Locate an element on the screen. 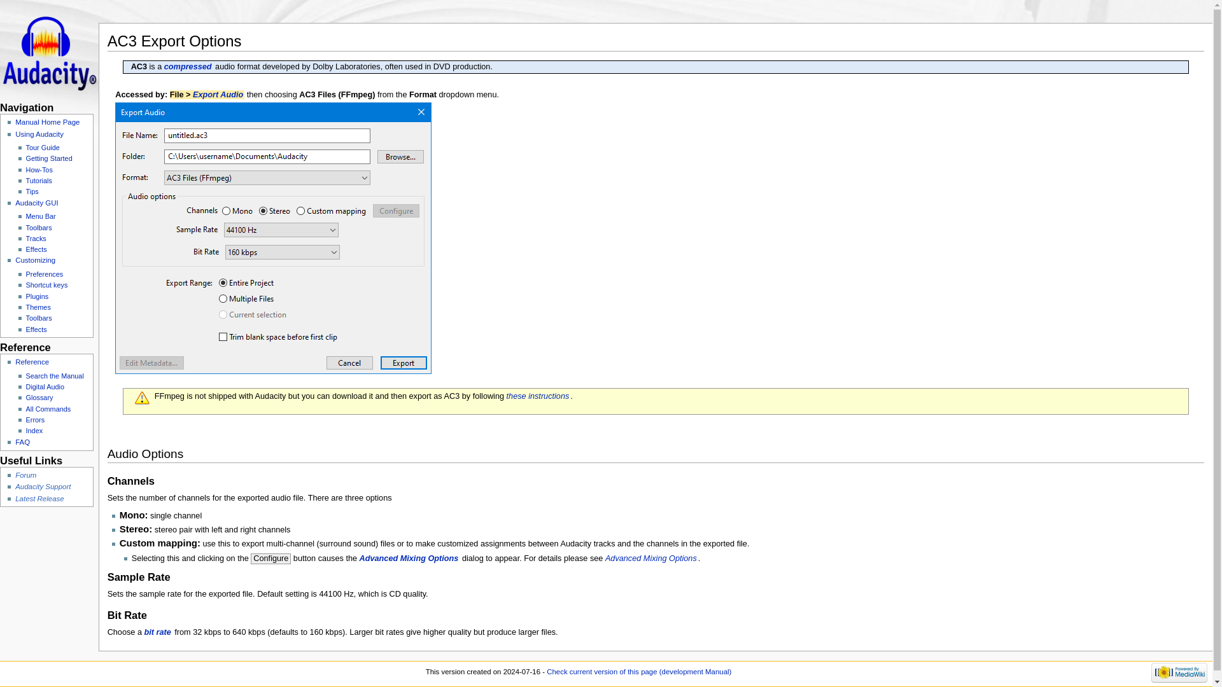 The image size is (1222, 687). Glossary is located at coordinates (158, 632).